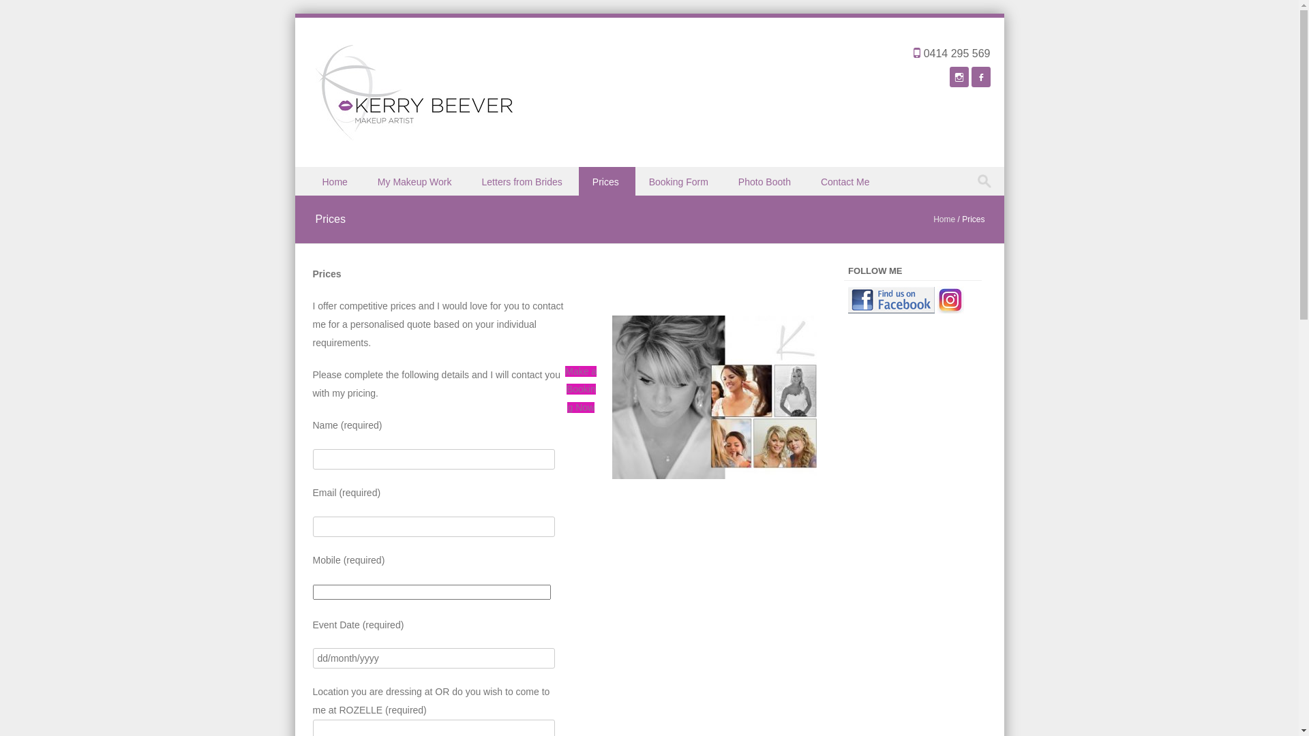  What do you see at coordinates (680, 181) in the screenshot?
I see `Booking Form` at bounding box center [680, 181].